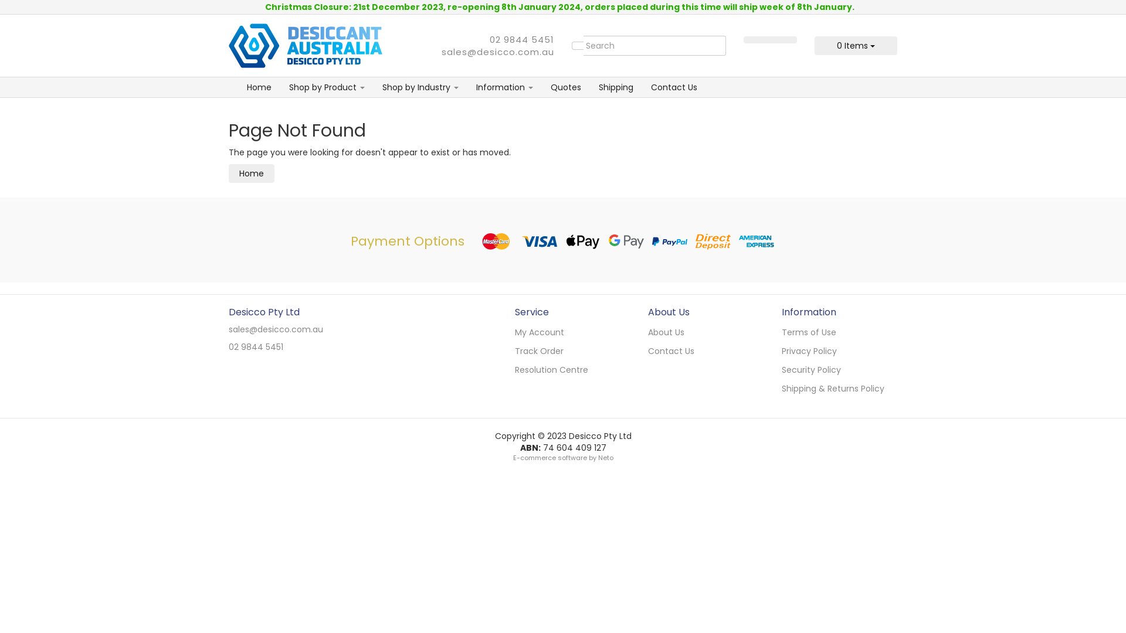 This screenshot has width=1126, height=633. Describe the element at coordinates (256, 347) in the screenshot. I see `02 9844 5451` at that location.